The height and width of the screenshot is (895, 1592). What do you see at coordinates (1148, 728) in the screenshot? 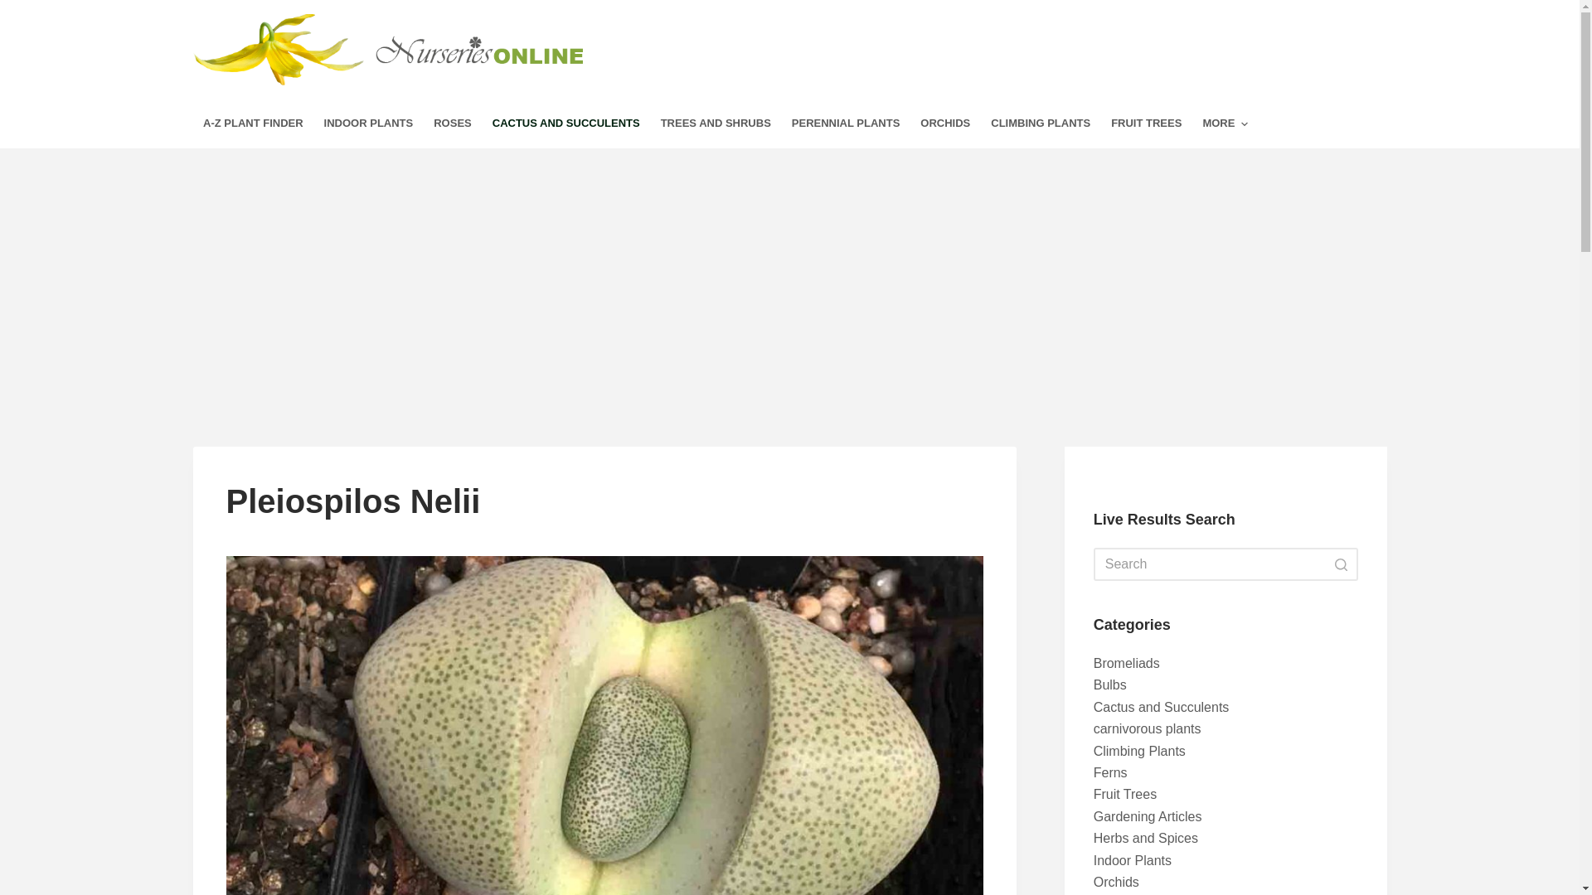
I see `carnivorous plants` at bounding box center [1148, 728].